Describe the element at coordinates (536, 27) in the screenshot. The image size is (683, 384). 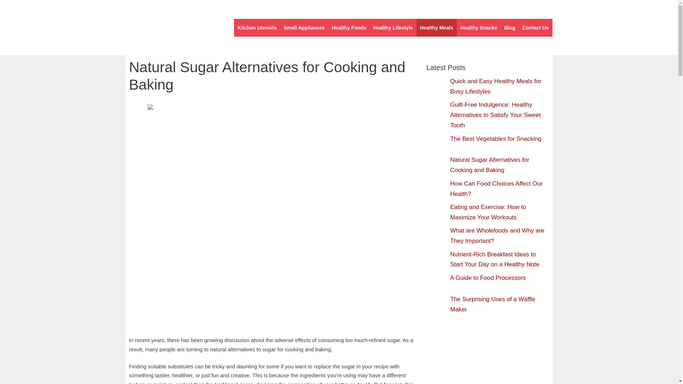
I see `Contact Us` at that location.